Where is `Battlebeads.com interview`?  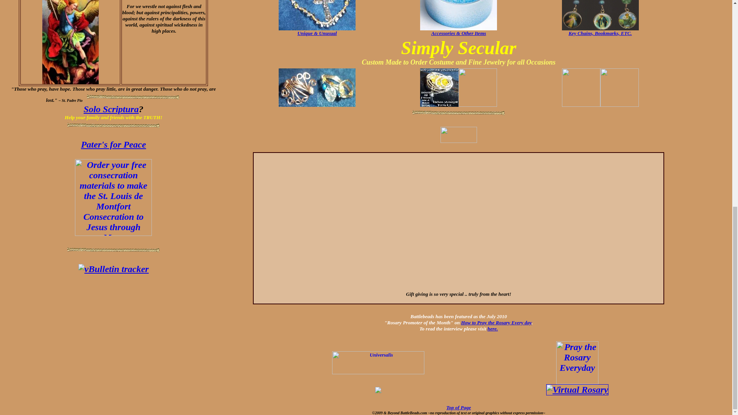
Battlebeads.com interview is located at coordinates (492, 328).